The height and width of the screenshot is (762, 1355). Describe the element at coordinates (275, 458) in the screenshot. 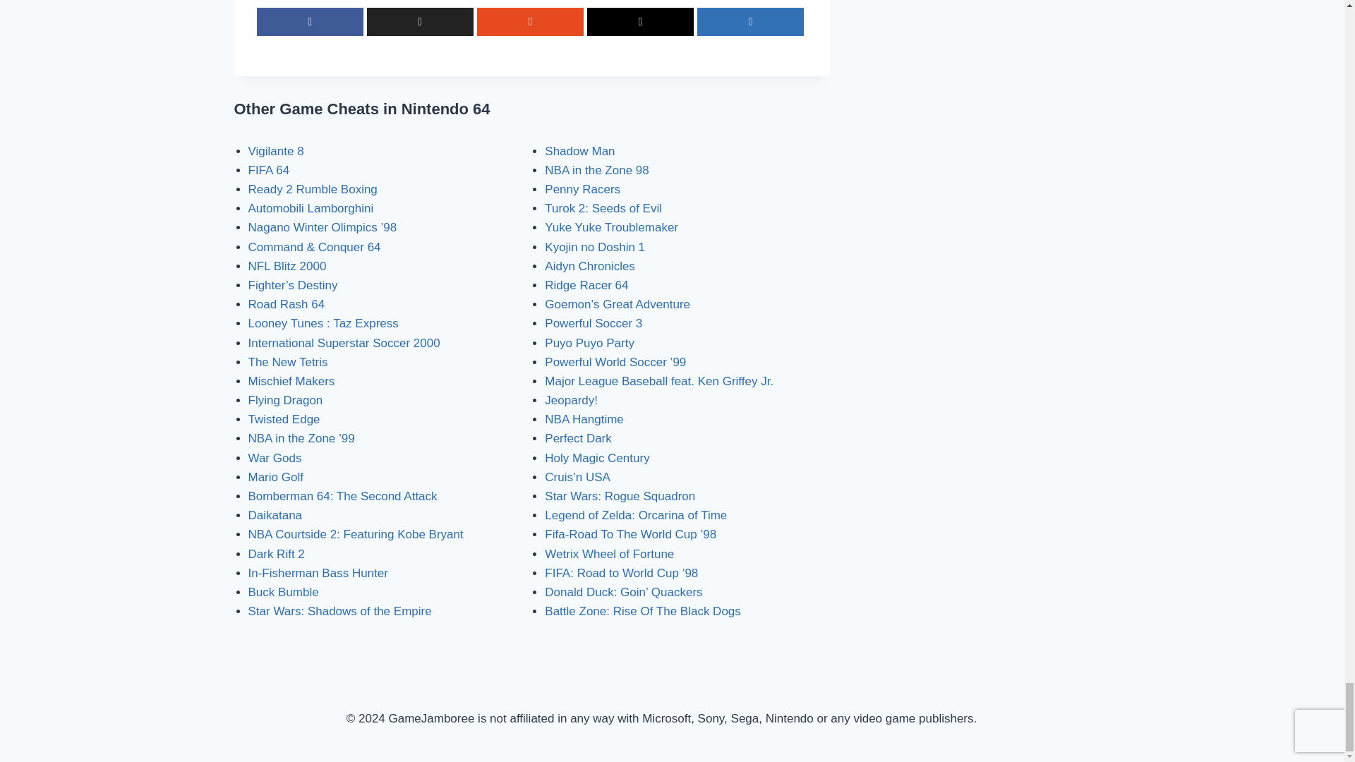

I see `War Gods` at that location.